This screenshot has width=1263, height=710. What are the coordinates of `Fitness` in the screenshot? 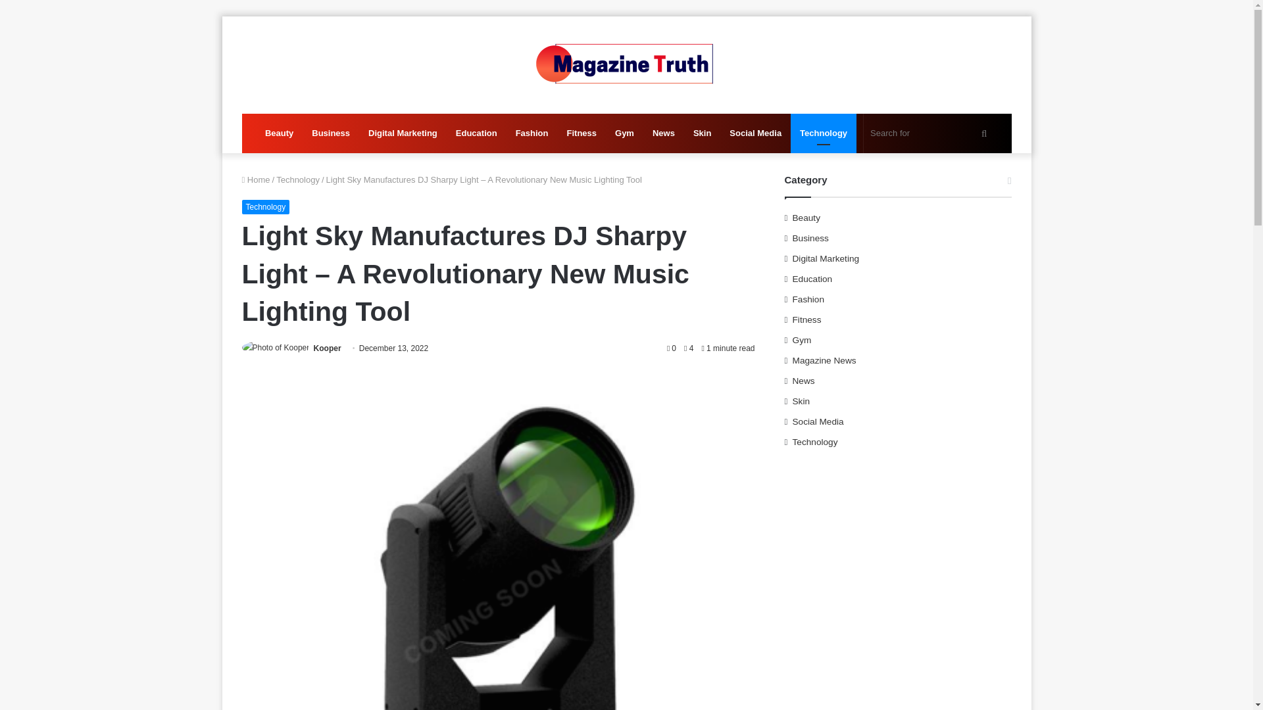 It's located at (582, 133).